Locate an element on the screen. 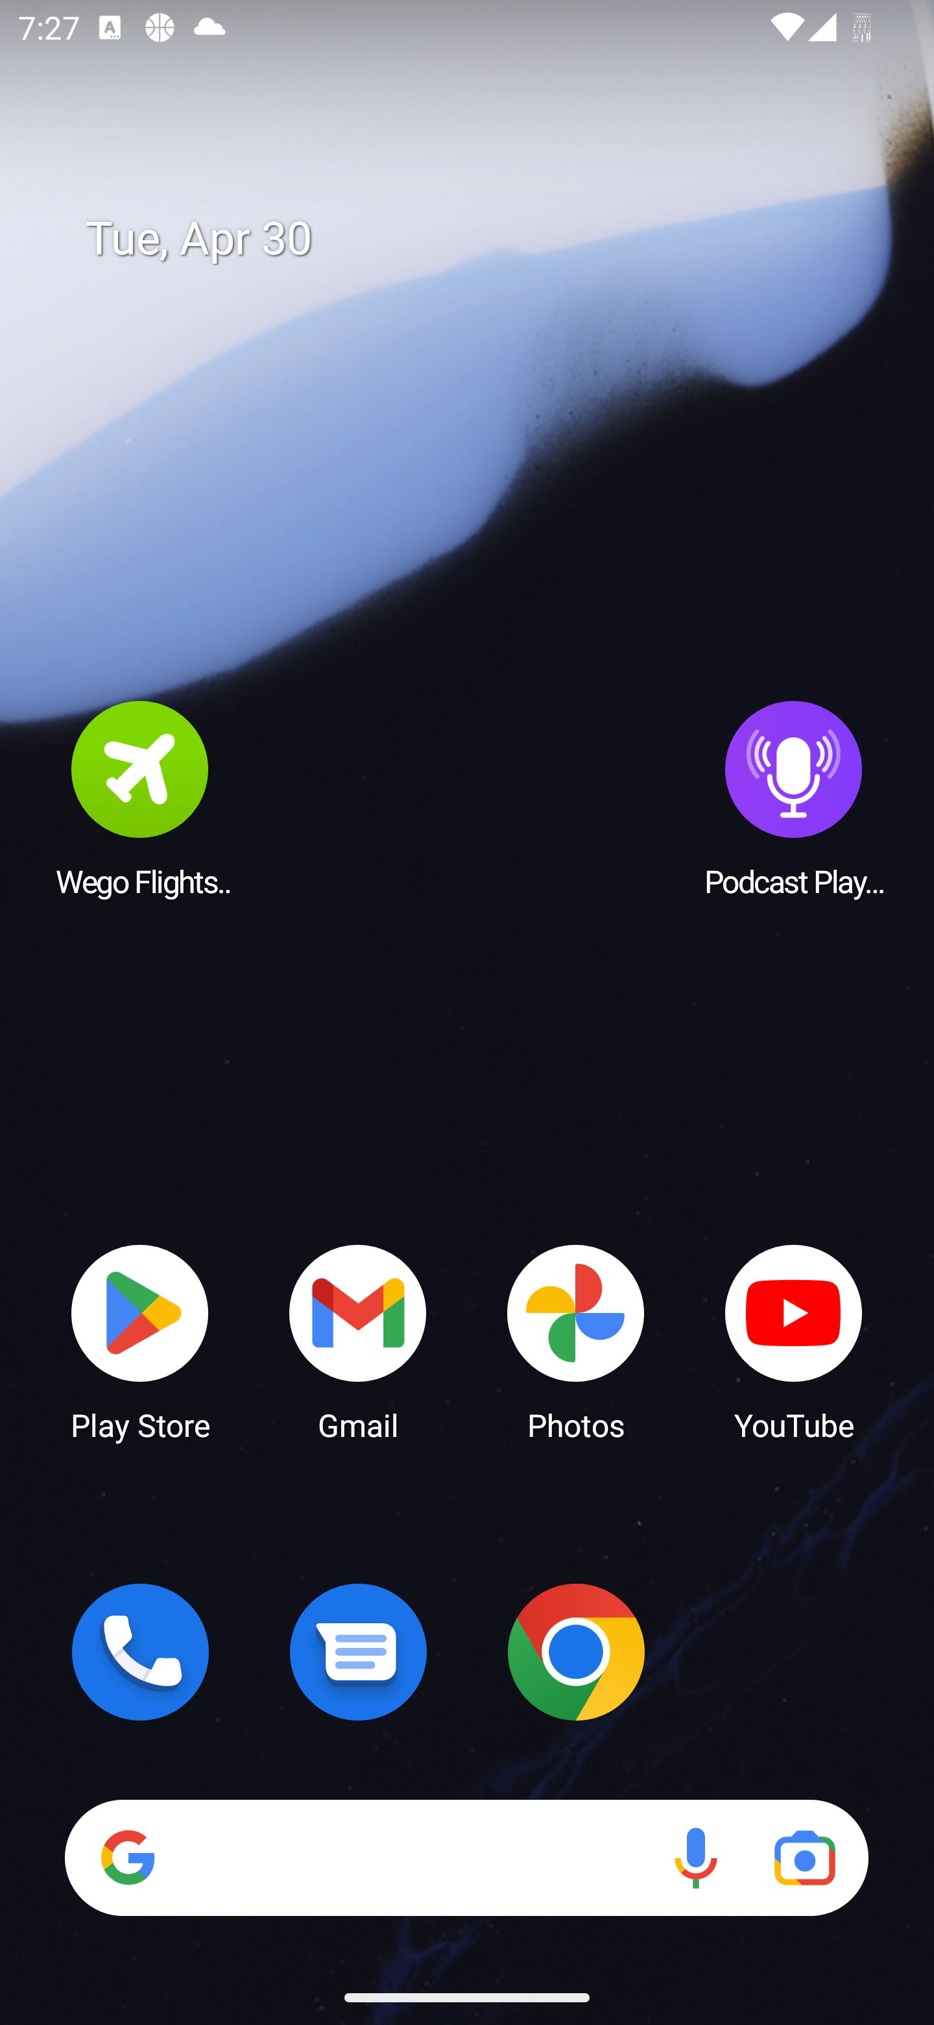  Gmail is located at coordinates (358, 1341).